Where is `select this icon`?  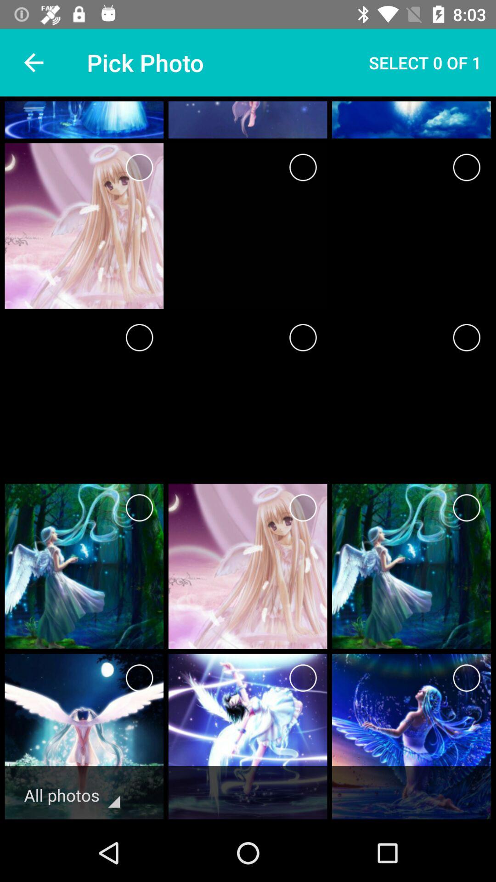 select this icon is located at coordinates (303, 508).